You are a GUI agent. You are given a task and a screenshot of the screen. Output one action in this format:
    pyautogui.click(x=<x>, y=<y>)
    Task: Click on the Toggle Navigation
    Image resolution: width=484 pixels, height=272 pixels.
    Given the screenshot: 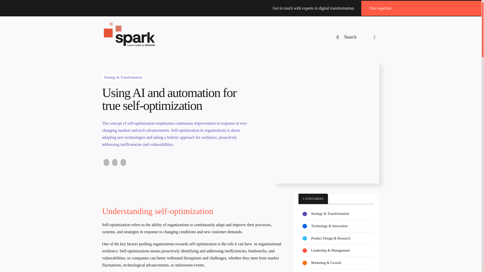 What is the action you would take?
    pyautogui.click(x=373, y=37)
    